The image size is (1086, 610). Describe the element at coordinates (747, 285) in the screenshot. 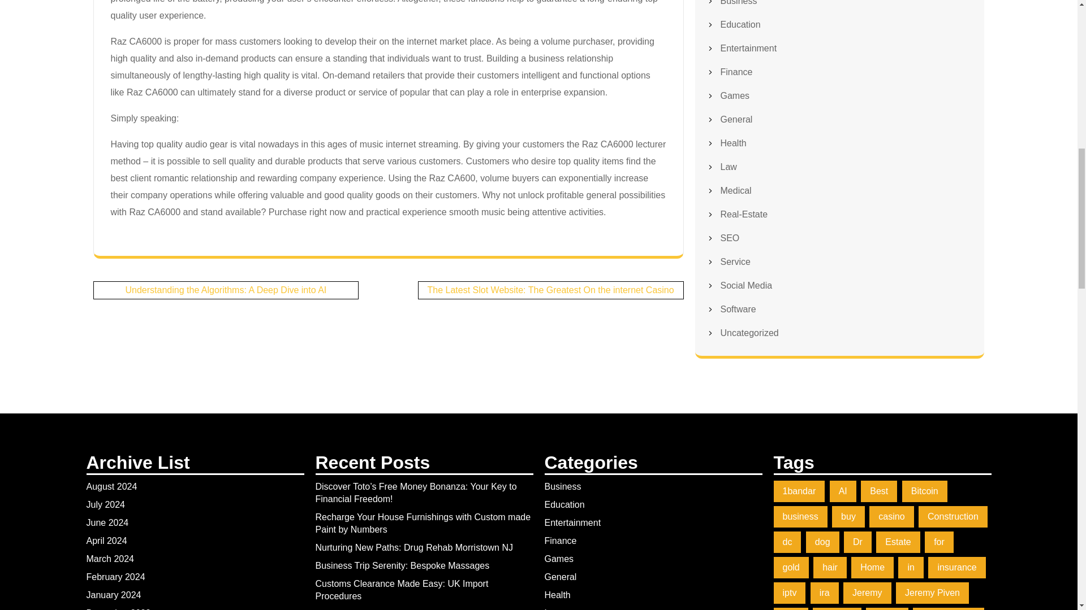

I see `Social Media` at that location.